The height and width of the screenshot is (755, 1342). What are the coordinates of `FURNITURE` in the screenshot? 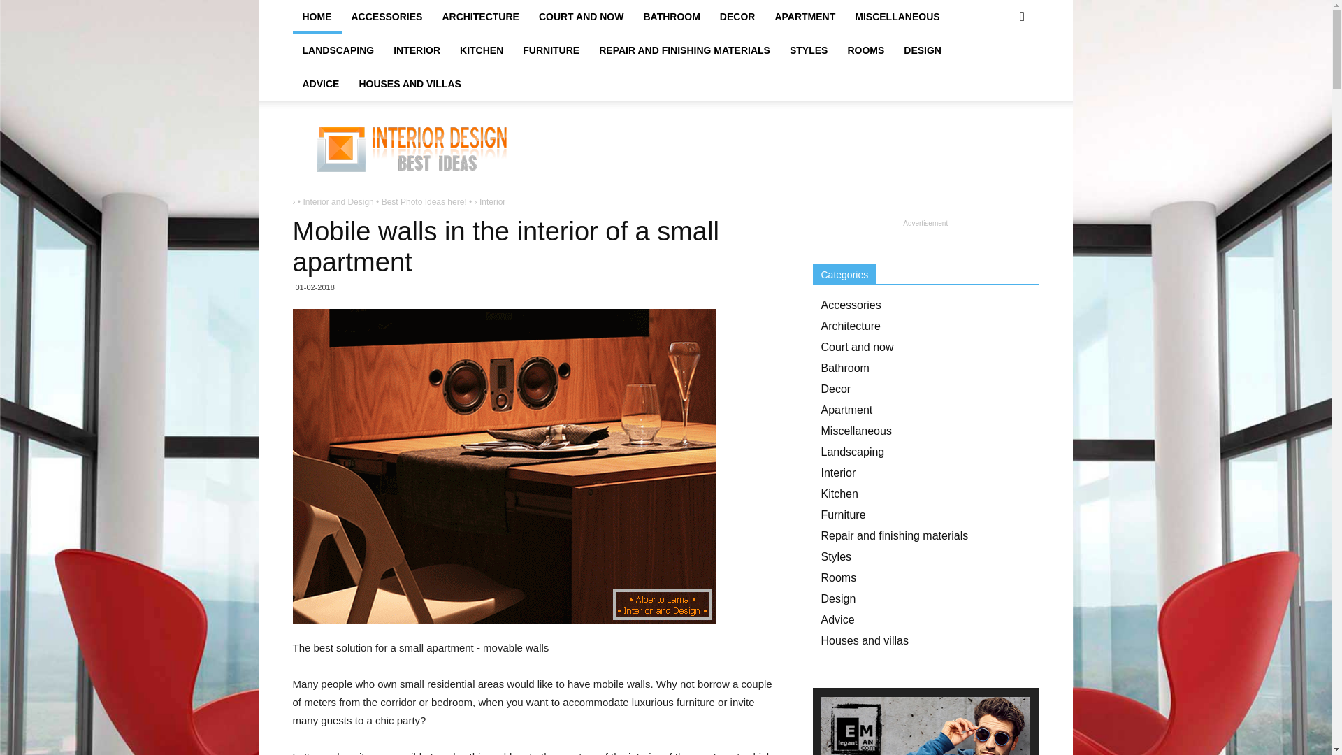 It's located at (551, 50).